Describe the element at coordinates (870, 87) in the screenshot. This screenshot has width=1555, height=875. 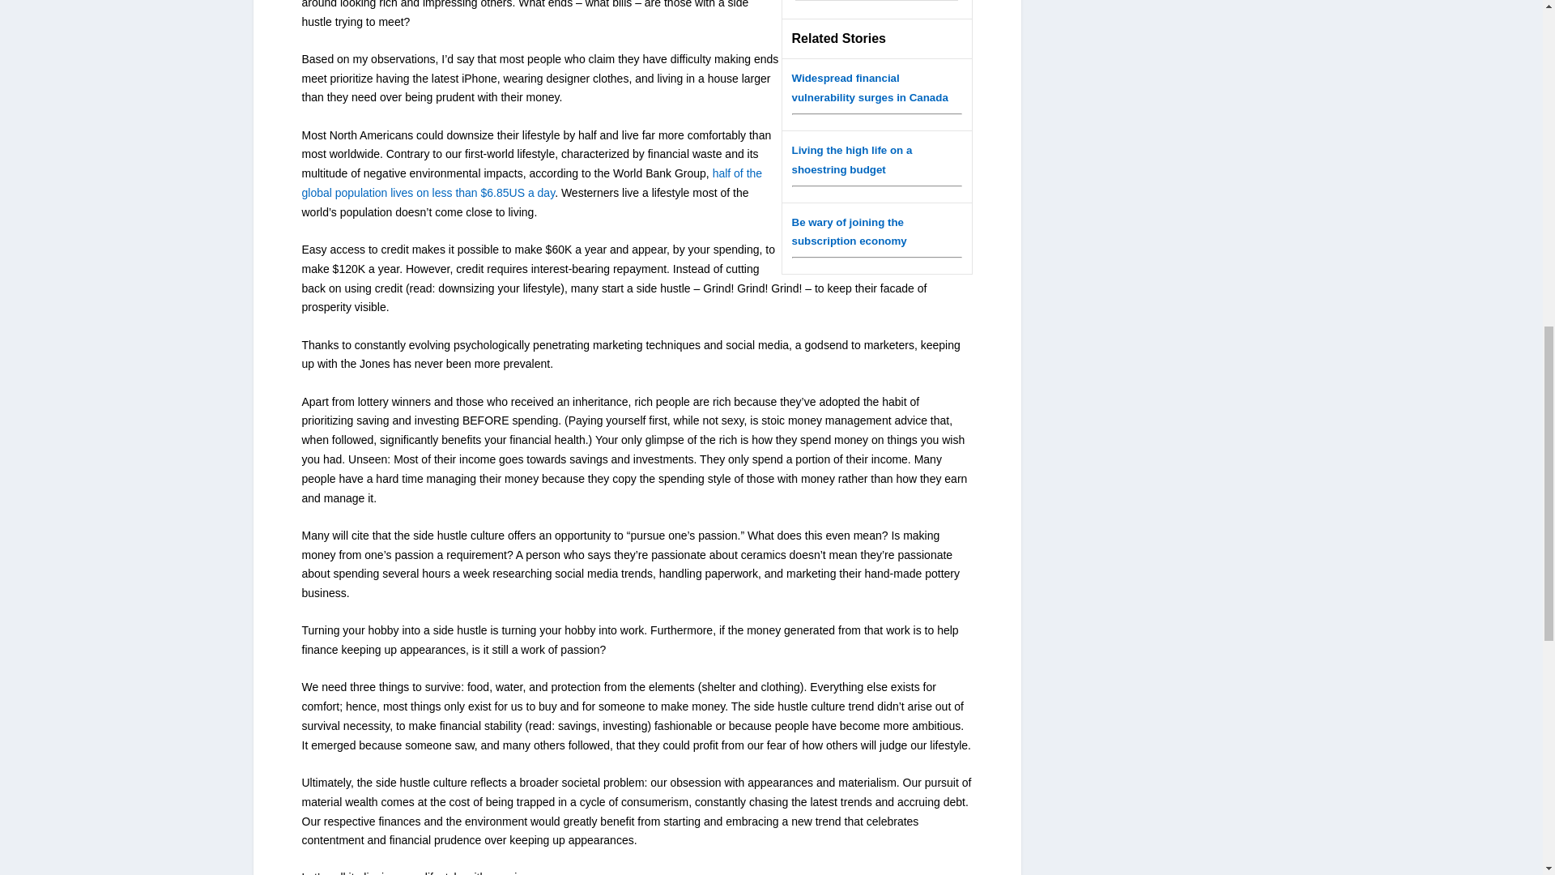
I see `Widespread financial vulnerability surges in Canada` at that location.